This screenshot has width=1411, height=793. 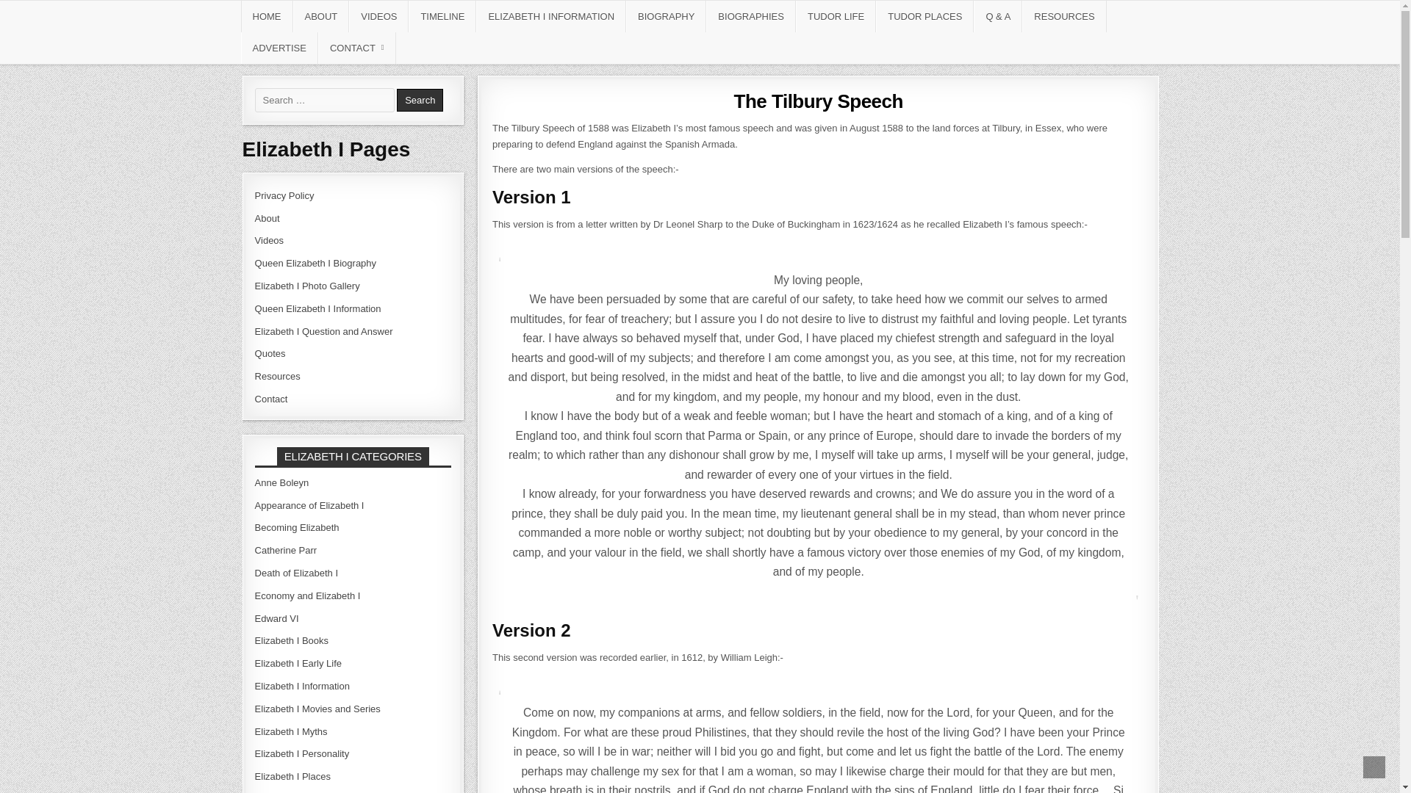 What do you see at coordinates (924, 16) in the screenshot?
I see `TUDOR PLACES` at bounding box center [924, 16].